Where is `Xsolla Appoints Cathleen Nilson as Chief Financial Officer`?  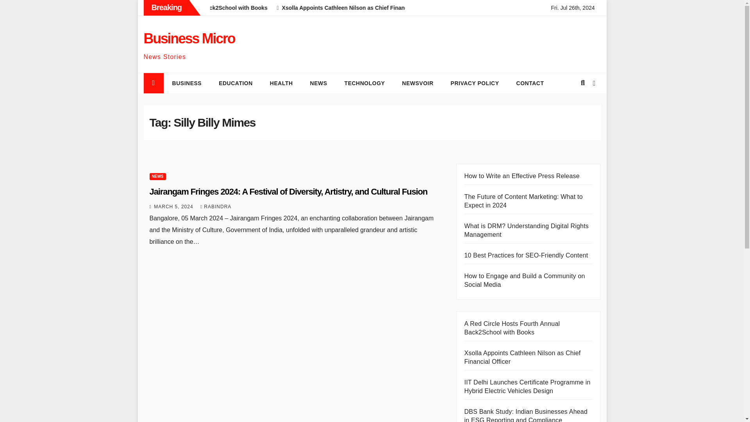
Xsolla Appoints Cathleen Nilson as Chief Financial Officer is located at coordinates (522, 357).